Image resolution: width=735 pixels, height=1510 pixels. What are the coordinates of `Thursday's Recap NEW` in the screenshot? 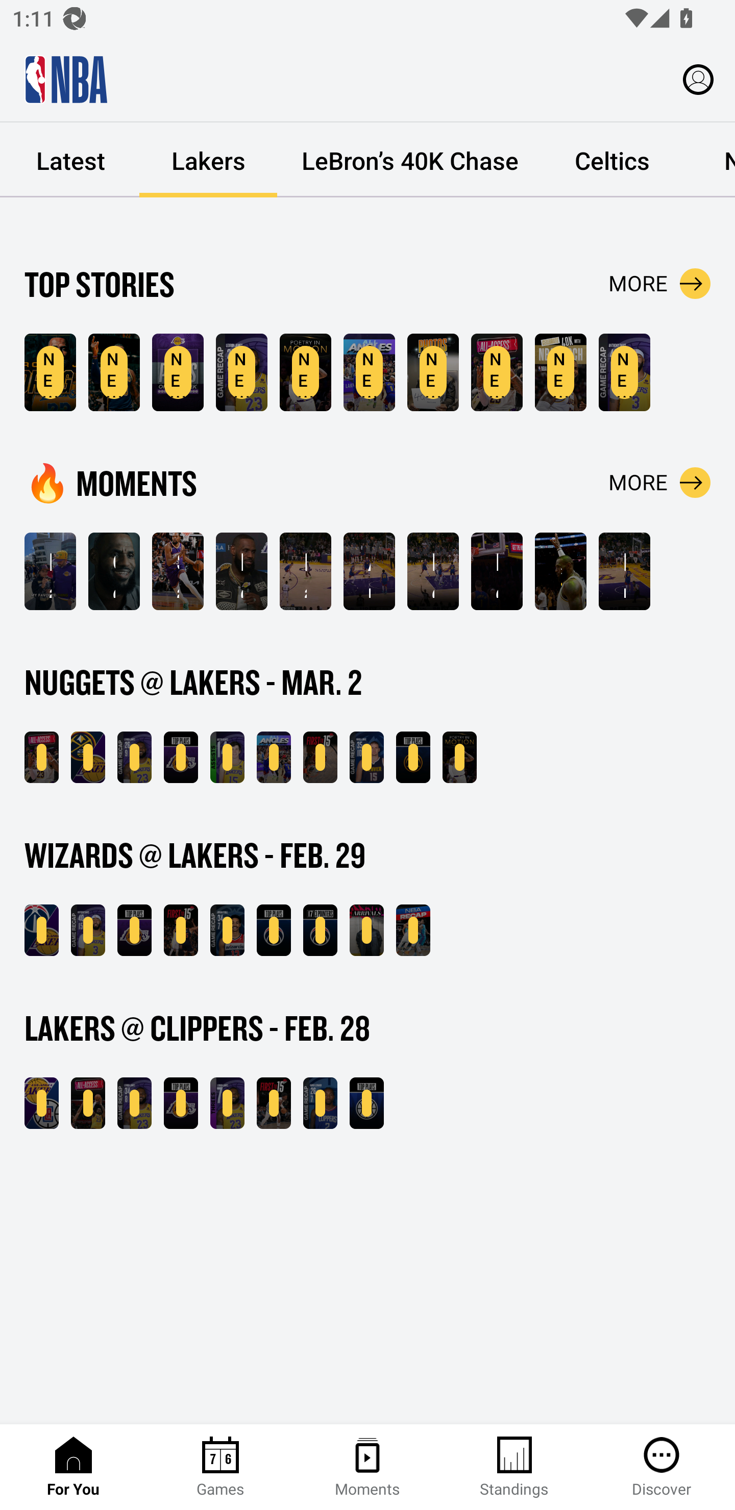 It's located at (413, 930).